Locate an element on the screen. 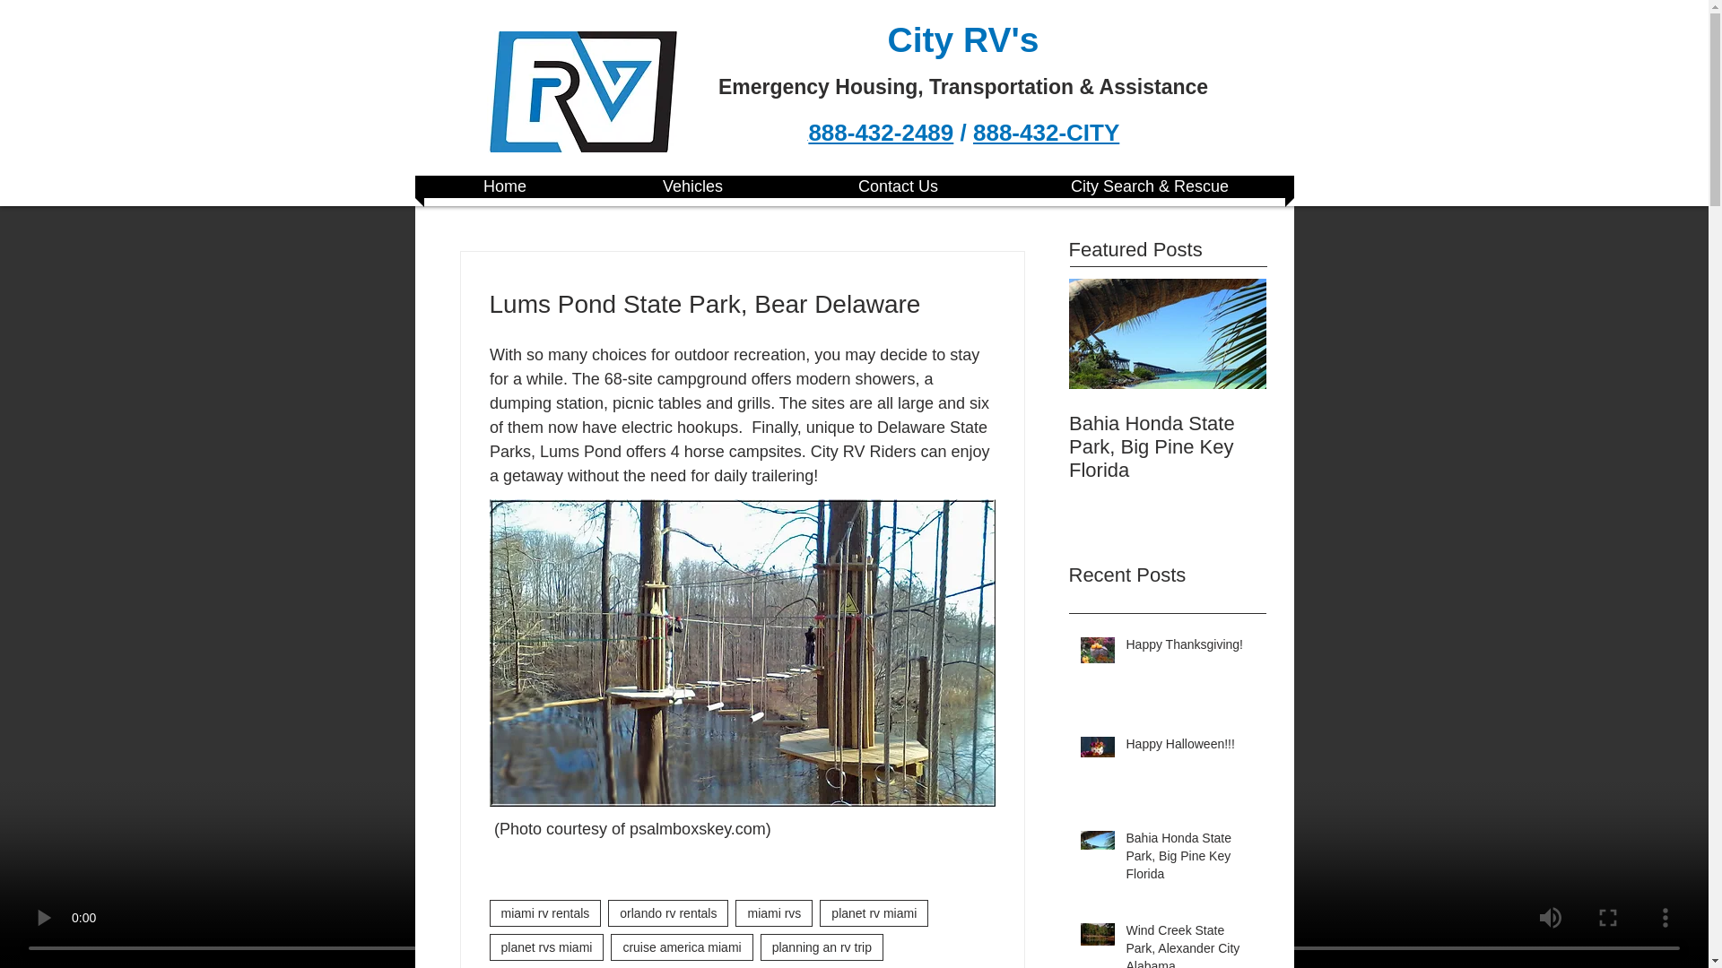 This screenshot has height=968, width=1722. miami rvs is located at coordinates (773, 912).